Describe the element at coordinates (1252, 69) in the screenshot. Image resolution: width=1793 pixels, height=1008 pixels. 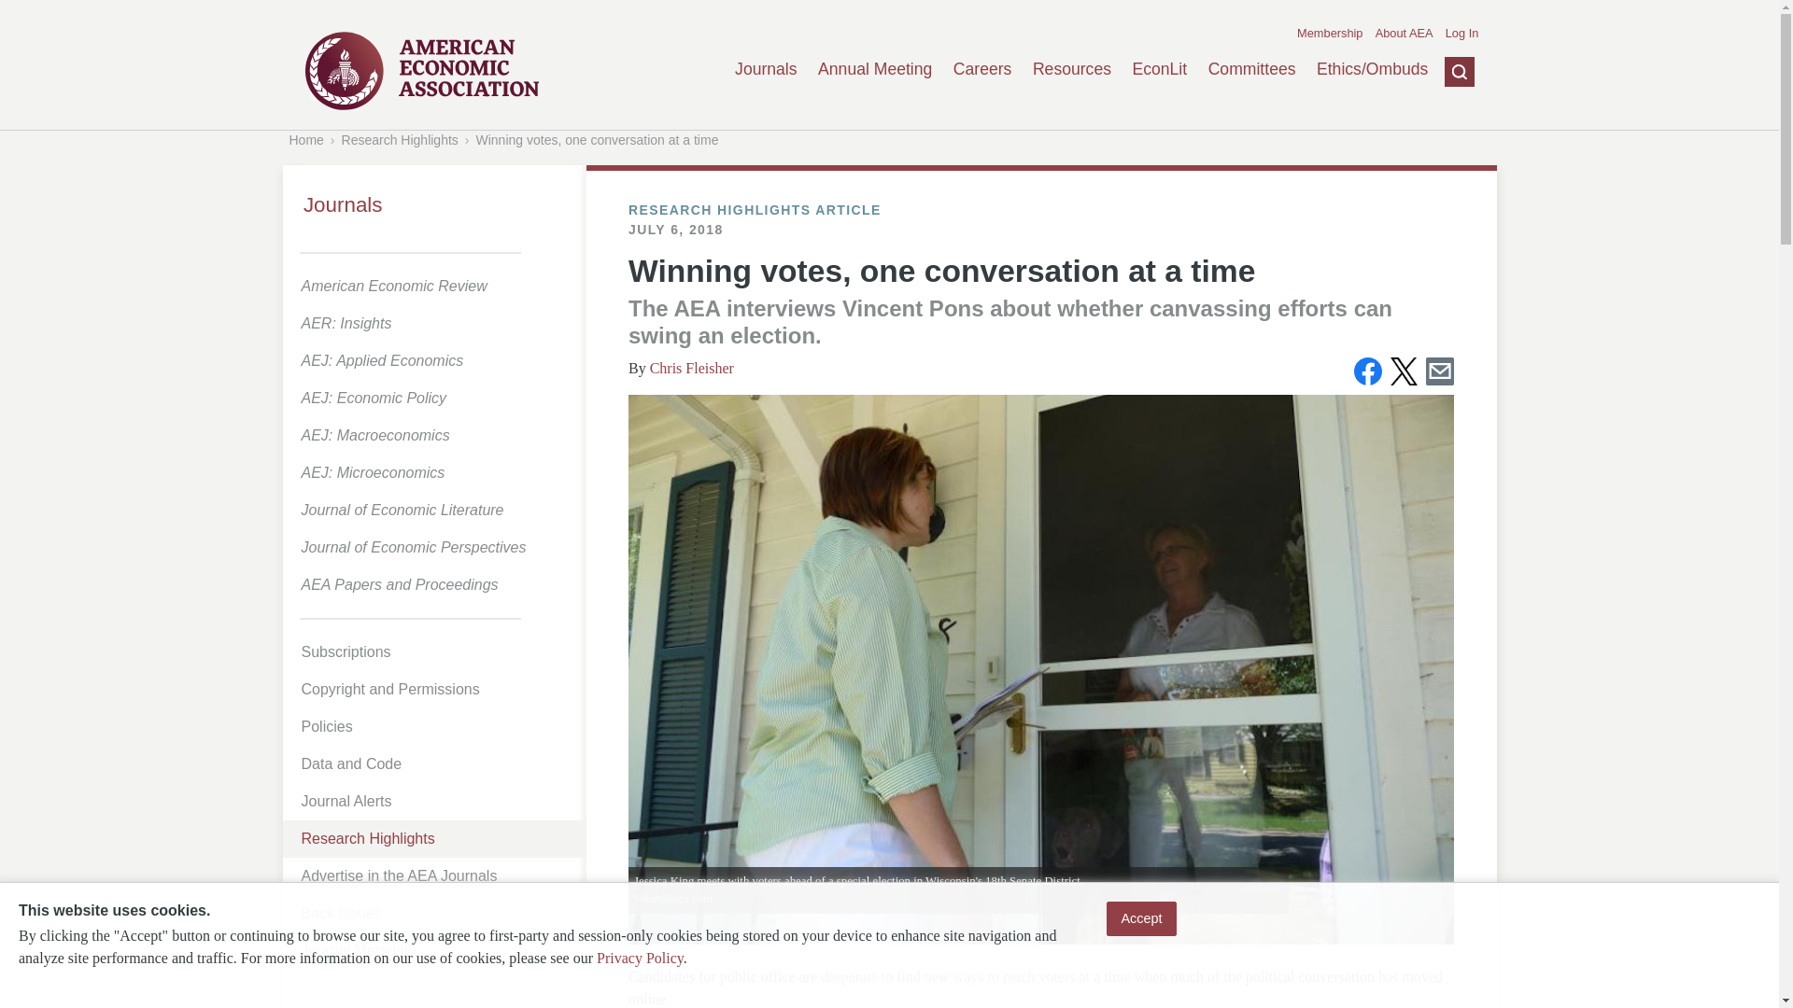
I see `Committees` at that location.